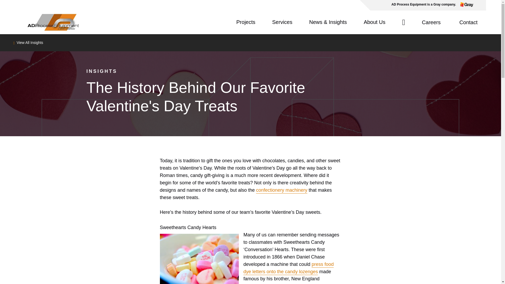 The width and height of the screenshot is (505, 284). Describe the element at coordinates (428, 5) in the screenshot. I see `AD Process Equipment is a Gray company.` at that location.